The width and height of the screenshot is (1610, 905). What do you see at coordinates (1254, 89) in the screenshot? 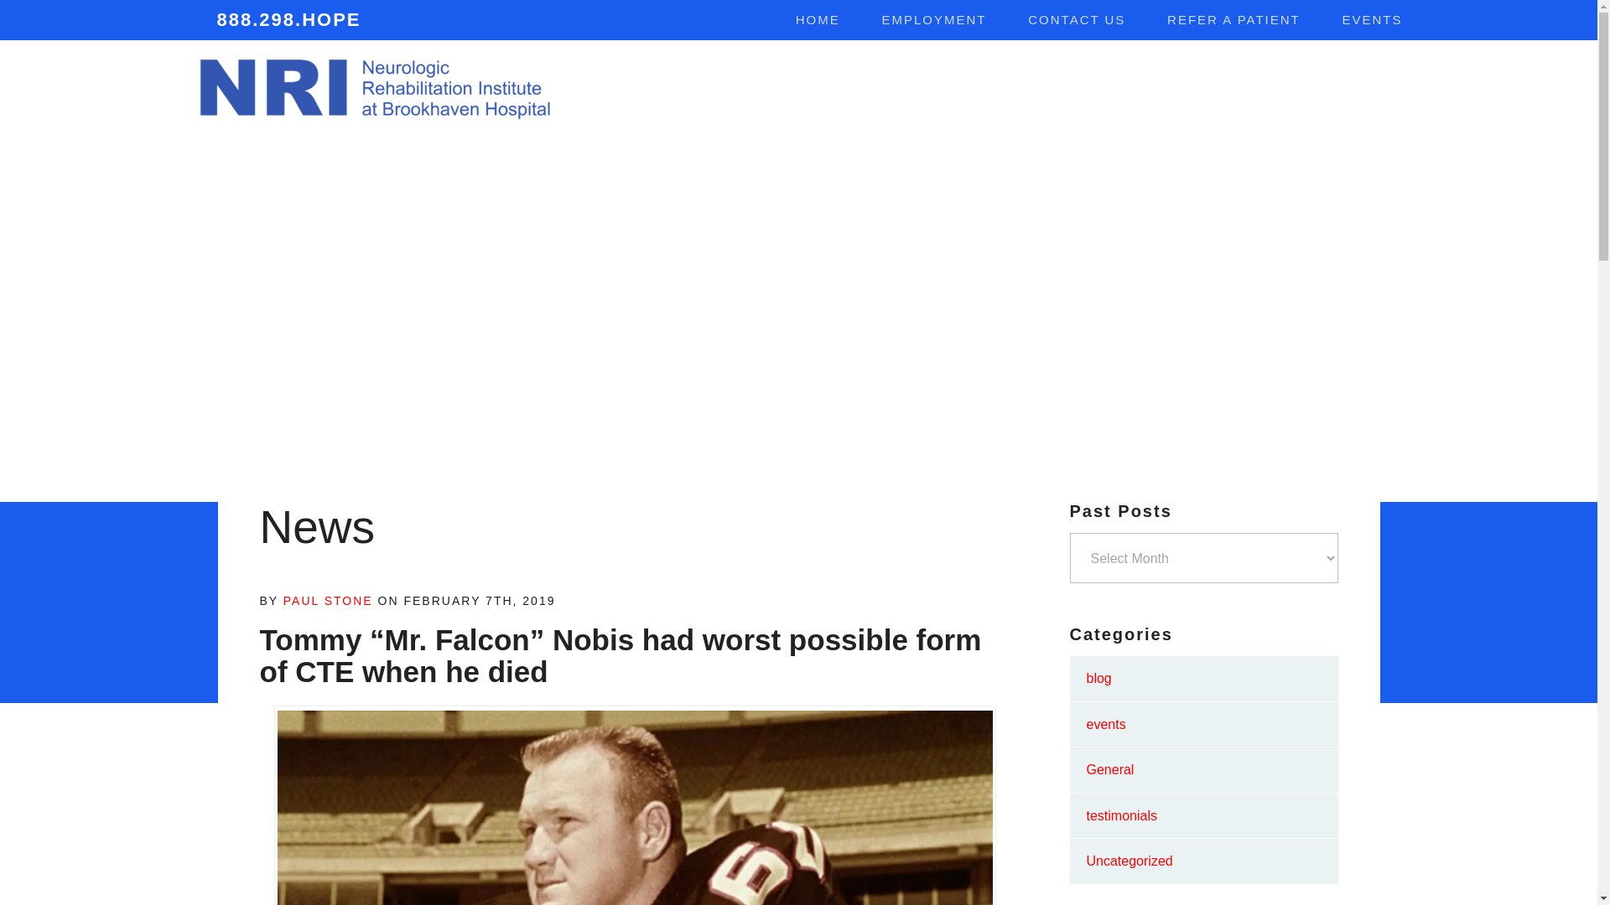
I see `ADMISSIONS PROCESS` at bounding box center [1254, 89].